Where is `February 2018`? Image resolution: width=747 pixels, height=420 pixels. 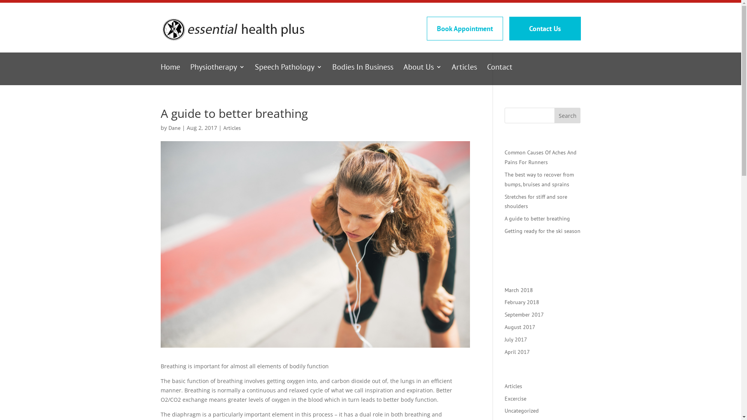 February 2018 is located at coordinates (522, 302).